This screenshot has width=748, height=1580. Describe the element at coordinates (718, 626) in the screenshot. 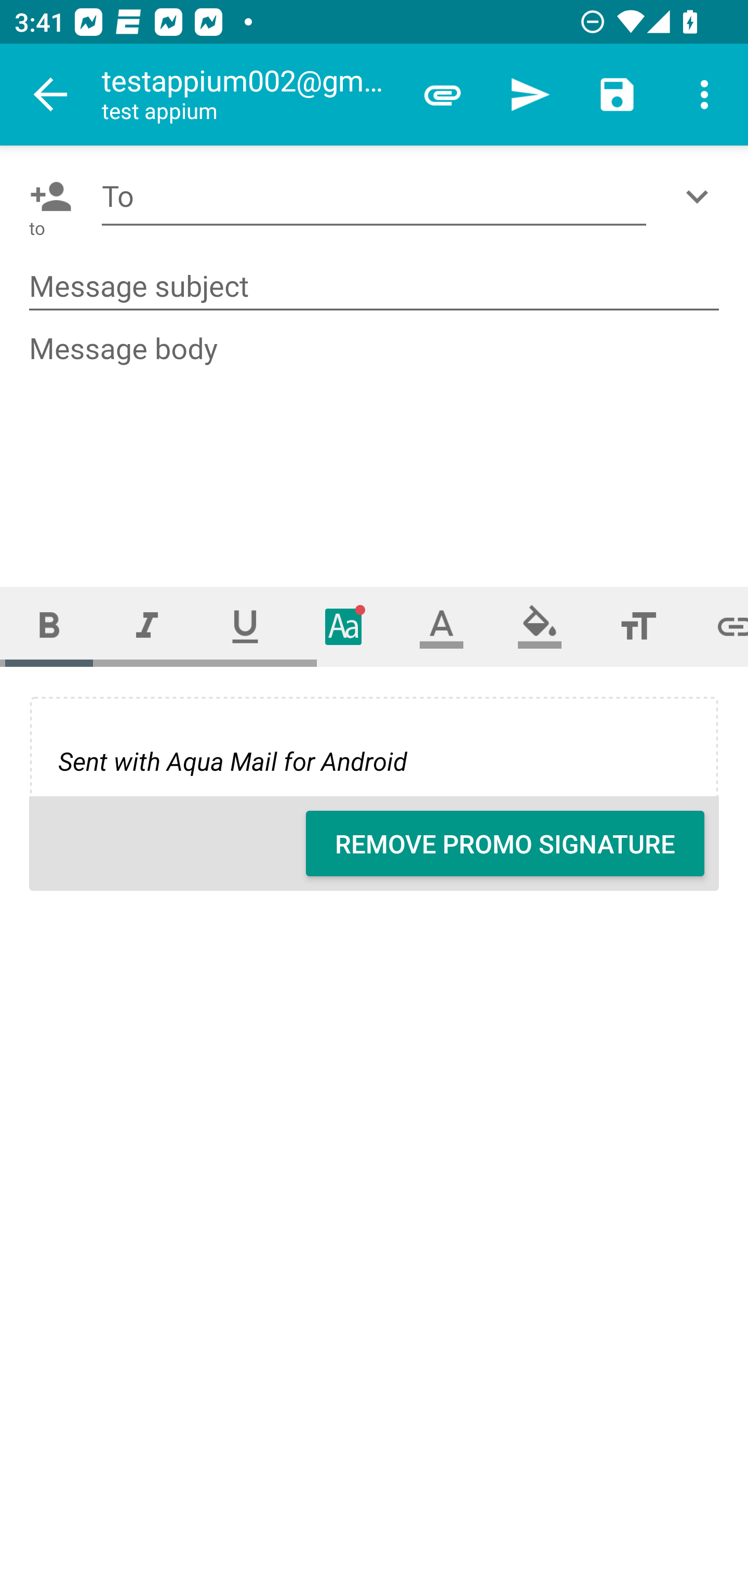

I see `Set link` at that location.